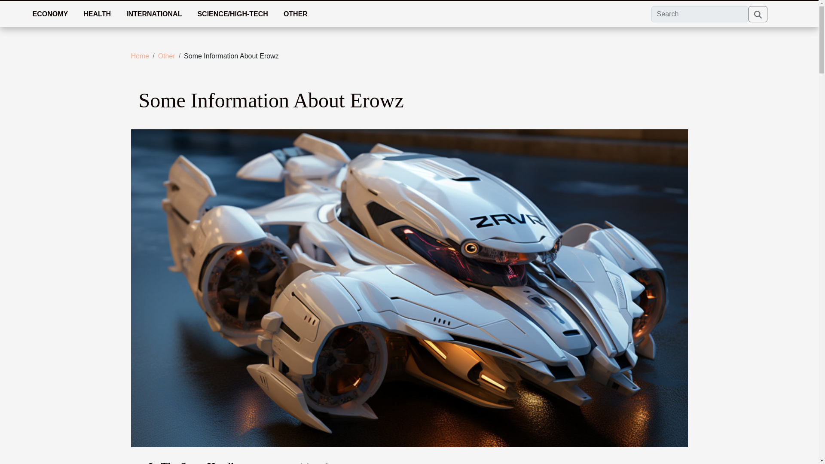 The width and height of the screenshot is (825, 464). Describe the element at coordinates (154, 14) in the screenshot. I see `INTERNATIONAL` at that location.